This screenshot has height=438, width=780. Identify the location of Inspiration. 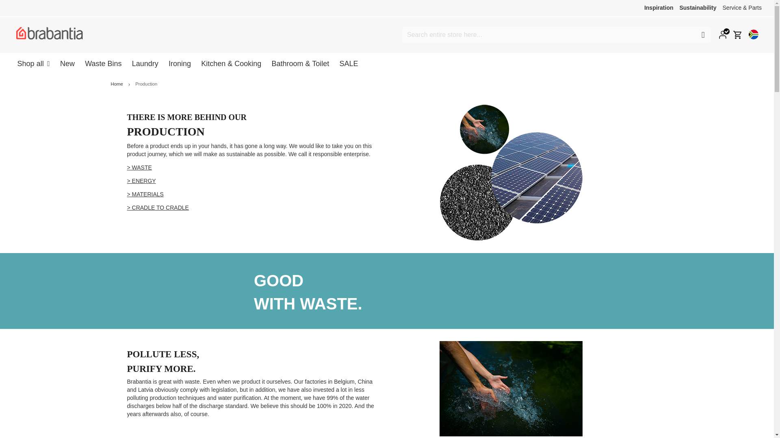
(659, 7).